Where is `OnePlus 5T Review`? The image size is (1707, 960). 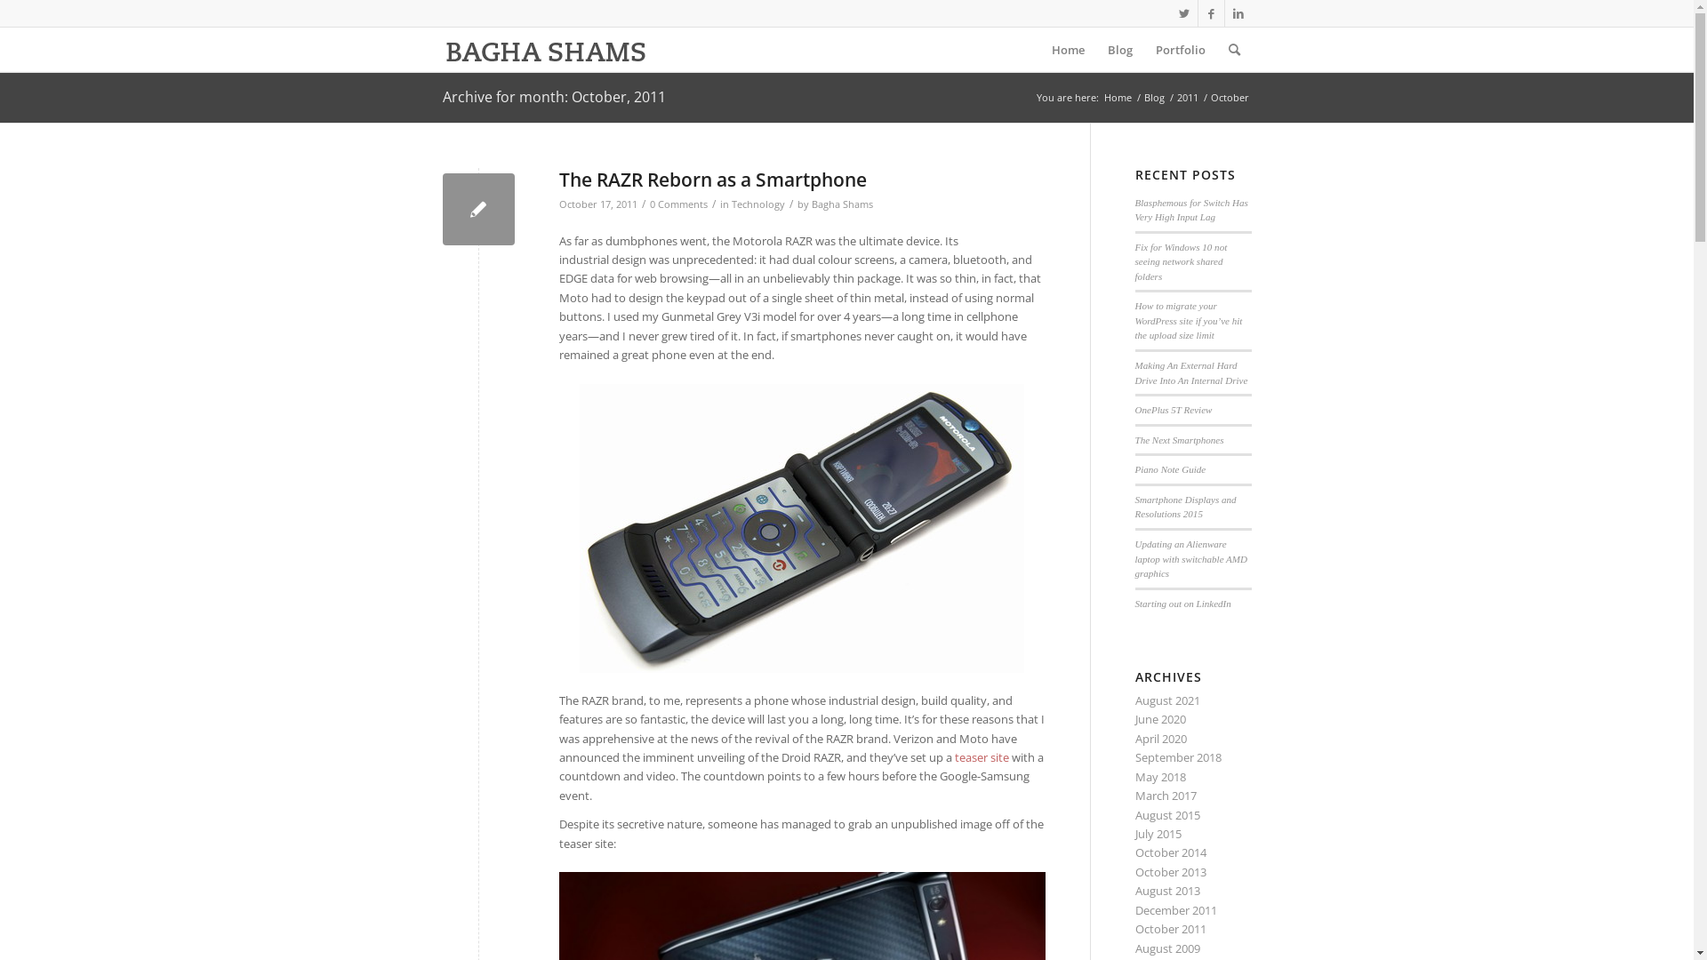
OnePlus 5T Review is located at coordinates (1174, 410).